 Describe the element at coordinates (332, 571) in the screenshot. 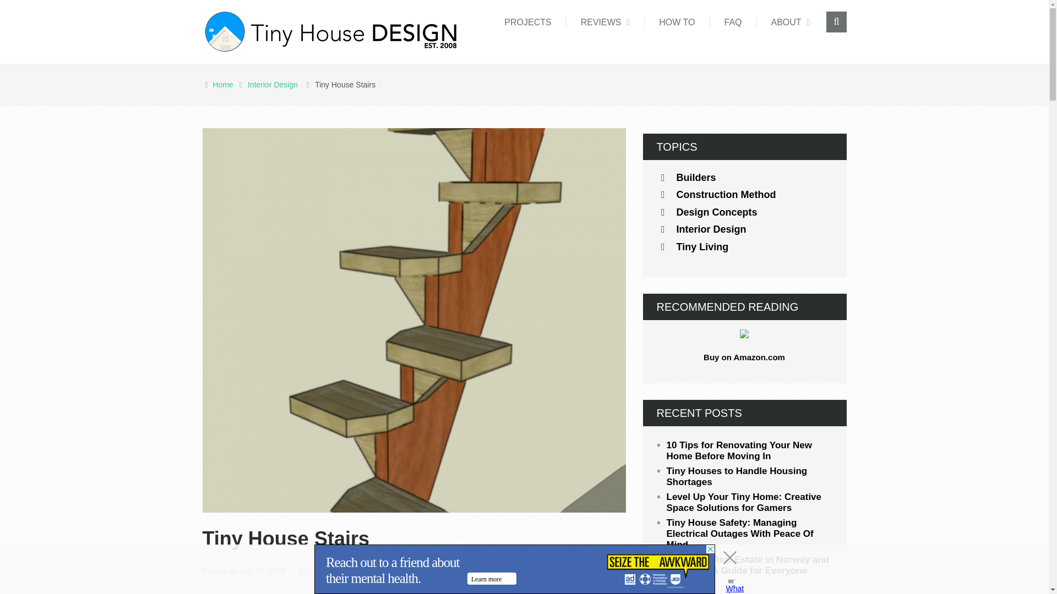

I see `Interior Design` at that location.